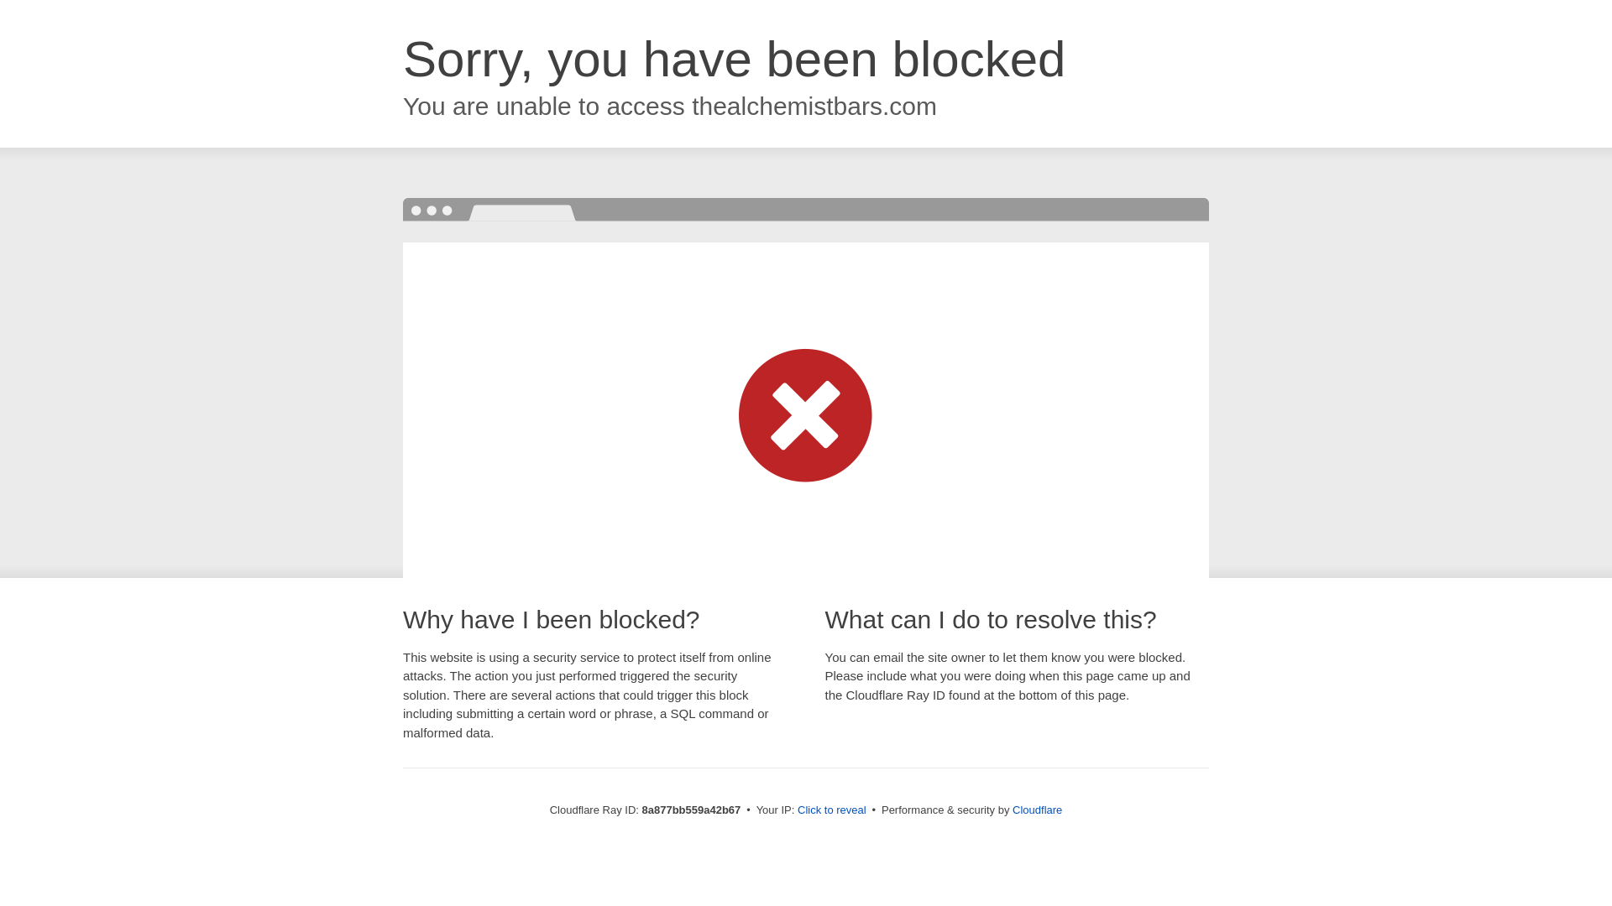 The width and height of the screenshot is (1612, 906). What do you see at coordinates (832, 810) in the screenshot?
I see `Click to reveal` at bounding box center [832, 810].